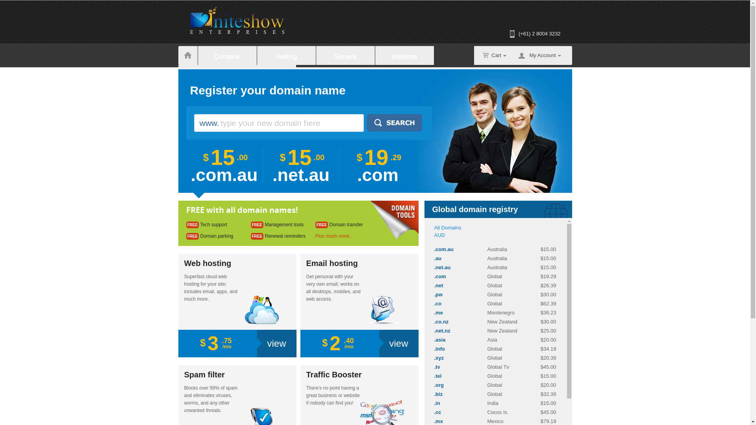 Image resolution: width=756 pixels, height=425 pixels. Describe the element at coordinates (237, 375) in the screenshot. I see `Spam filter` at that location.